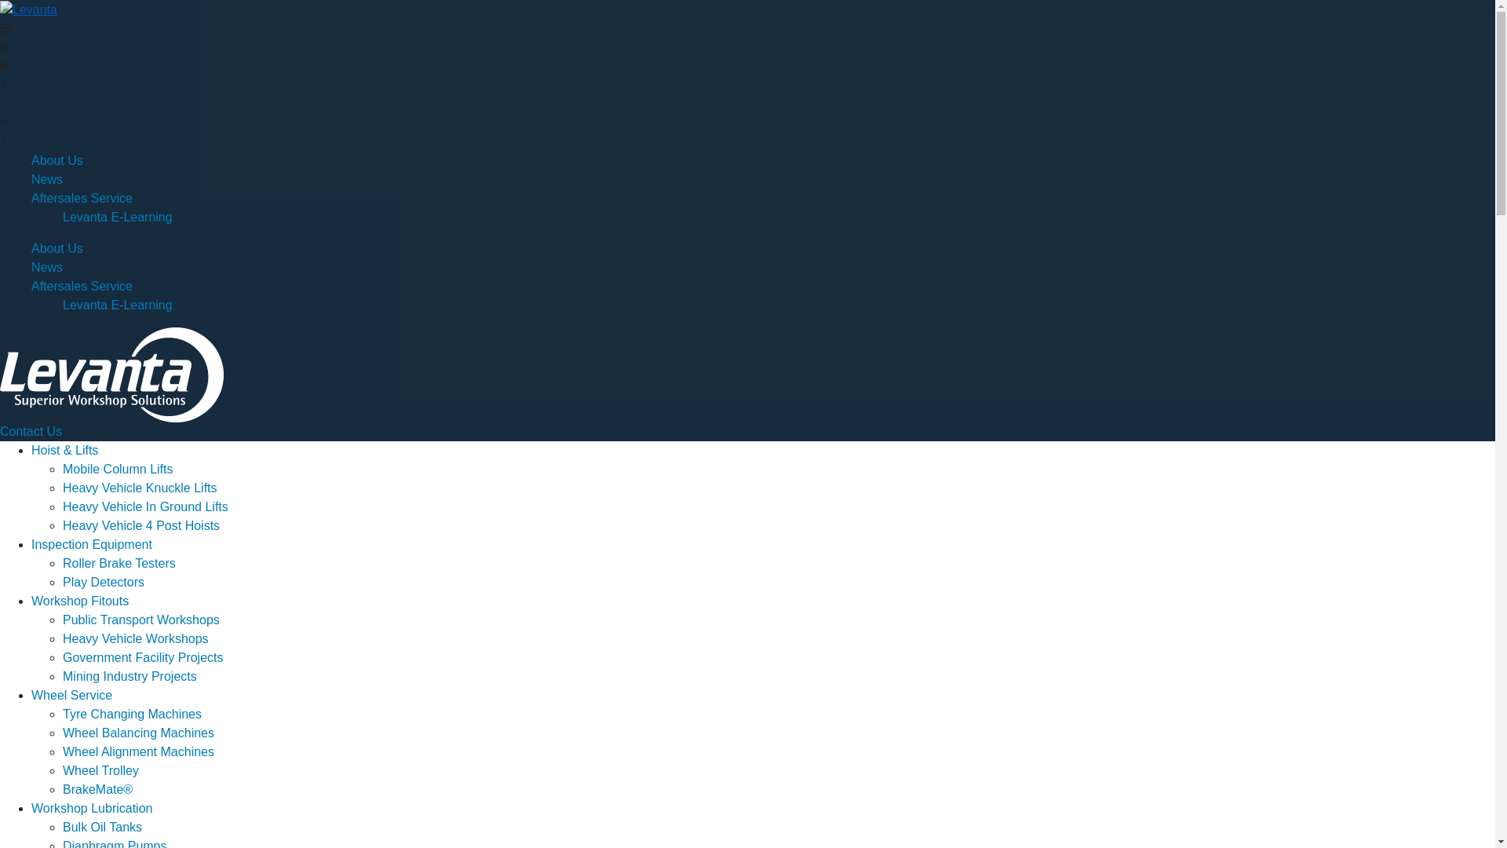  Describe the element at coordinates (138, 733) in the screenshot. I see `Wheel Balancing Machines` at that location.